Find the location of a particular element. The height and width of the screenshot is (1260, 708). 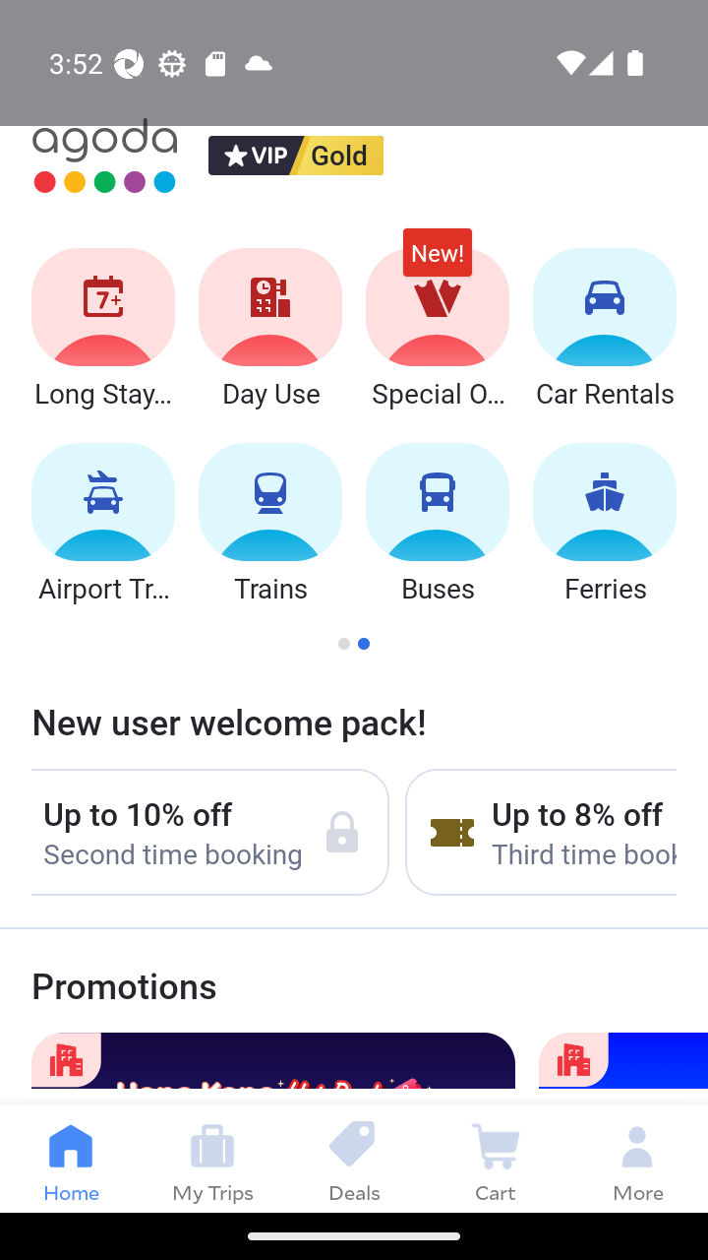

Cart is located at coordinates (496, 1158).